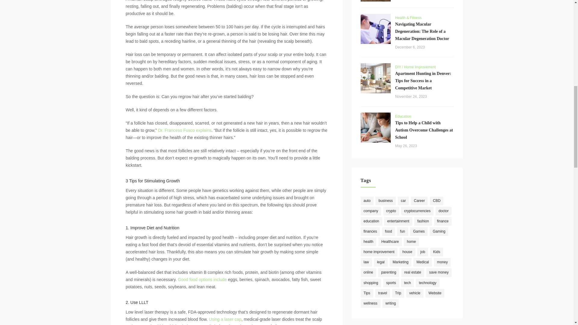 Image resolution: width=578 pixels, height=325 pixels. What do you see at coordinates (202, 280) in the screenshot?
I see `Good food options include` at bounding box center [202, 280].